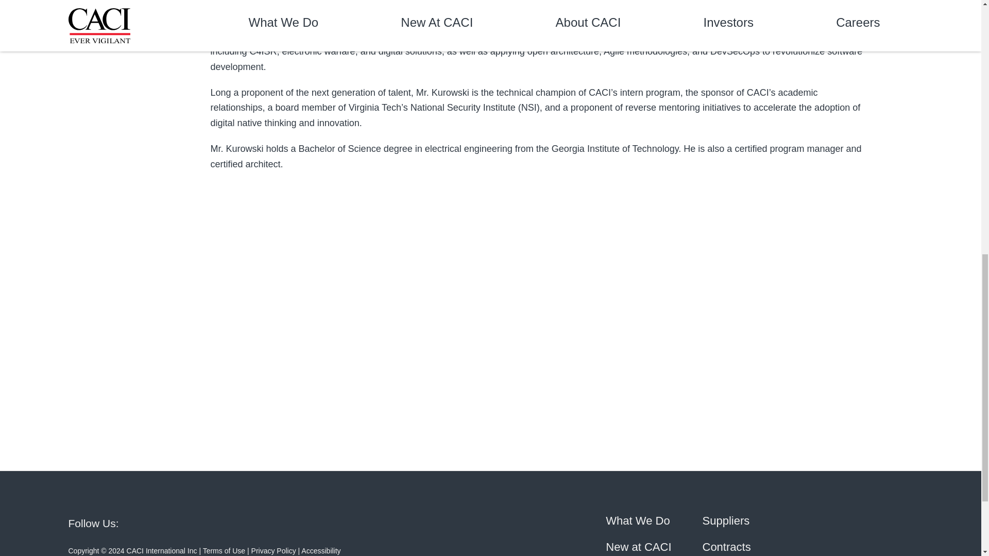 Image resolution: width=989 pixels, height=556 pixels. What do you see at coordinates (195, 522) in the screenshot?
I see `YouTube` at bounding box center [195, 522].